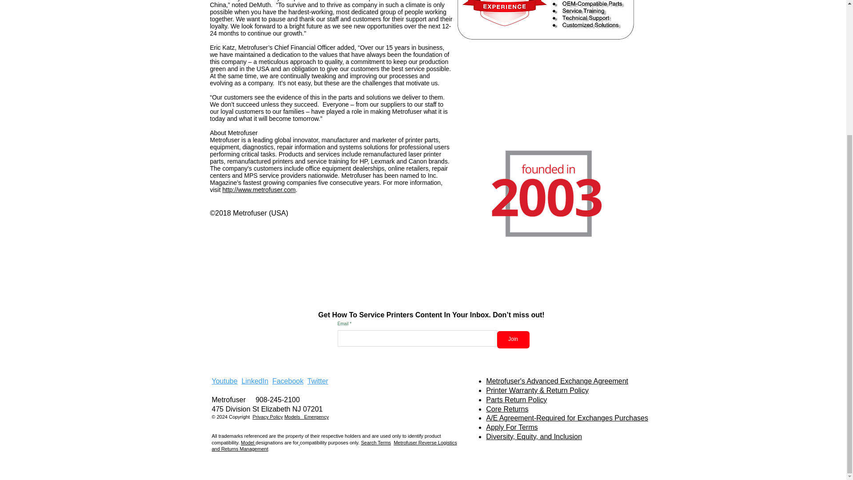 This screenshot has width=853, height=480. I want to click on Model, so click(248, 443).